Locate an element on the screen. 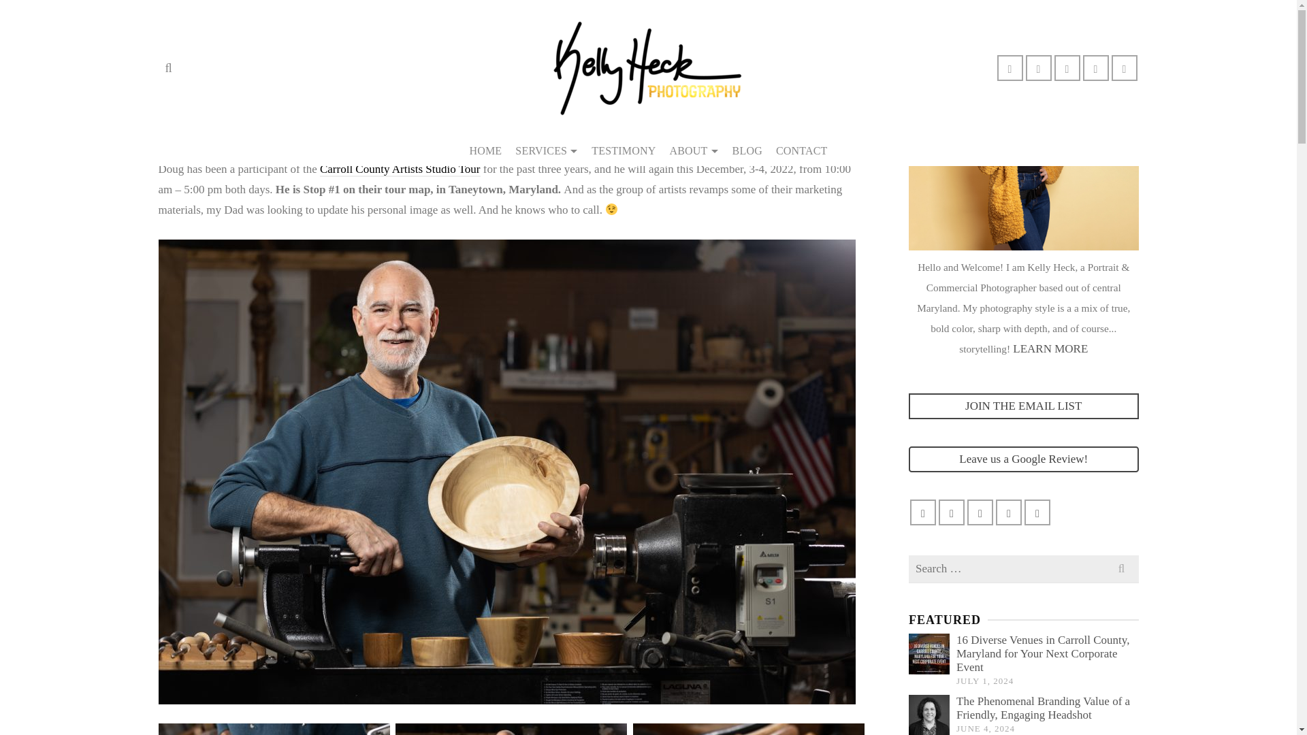  BLOG is located at coordinates (747, 151).